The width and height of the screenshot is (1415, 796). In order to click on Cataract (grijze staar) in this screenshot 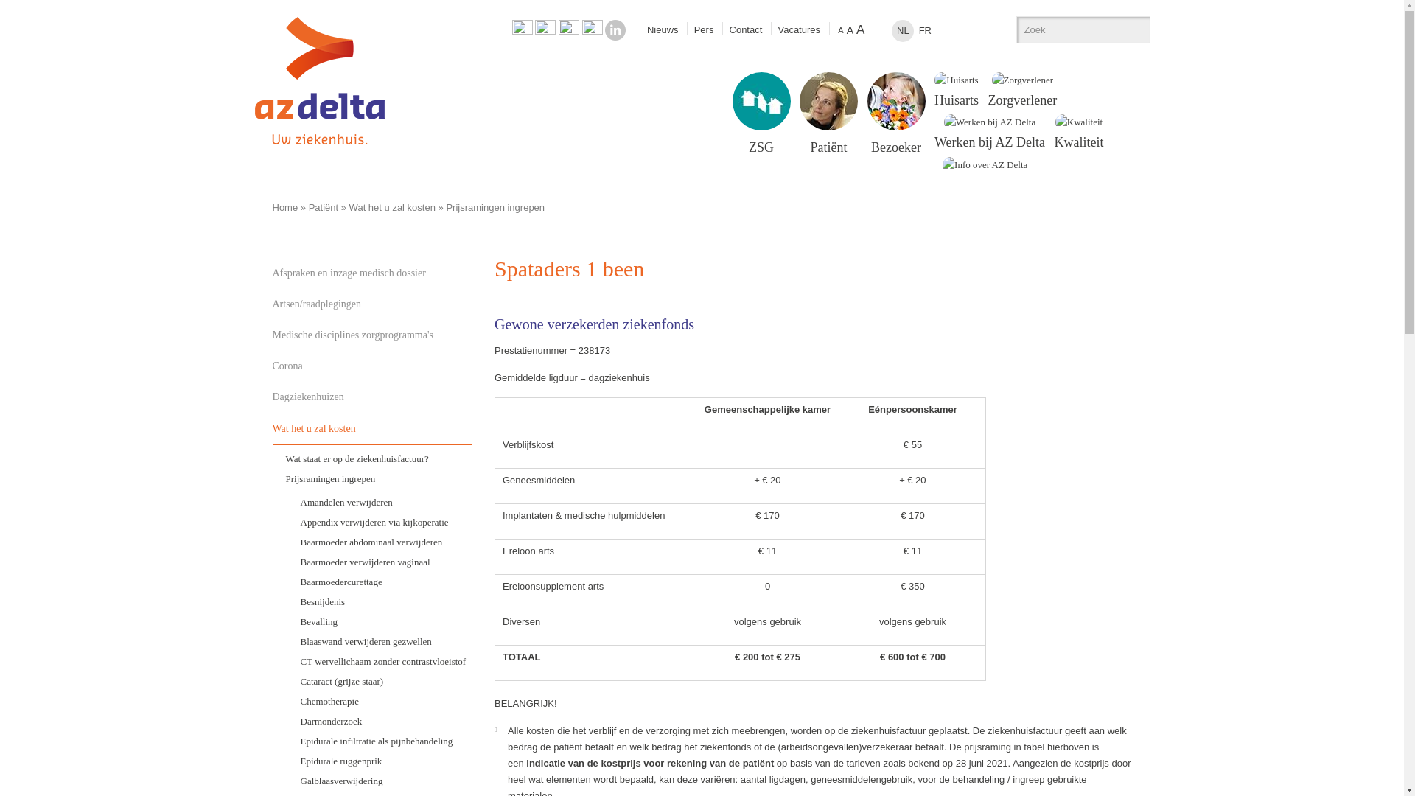, I will do `click(380, 681)`.